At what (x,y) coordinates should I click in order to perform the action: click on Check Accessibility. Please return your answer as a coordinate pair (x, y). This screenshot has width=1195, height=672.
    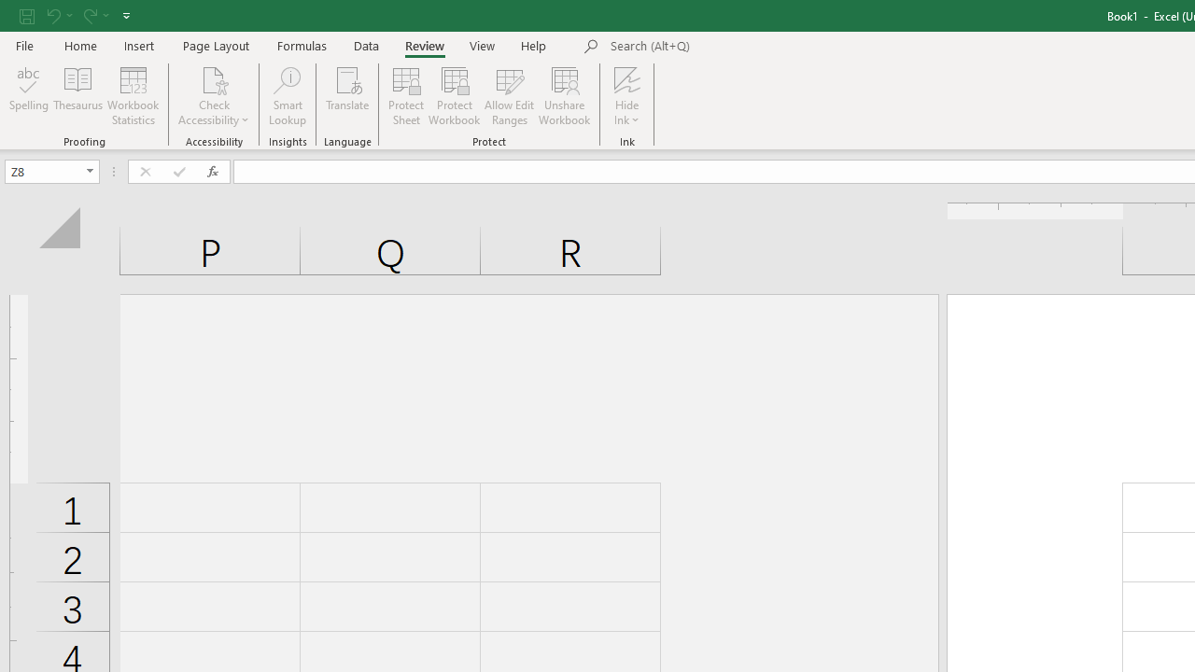
    Looking at the image, I should click on (215, 78).